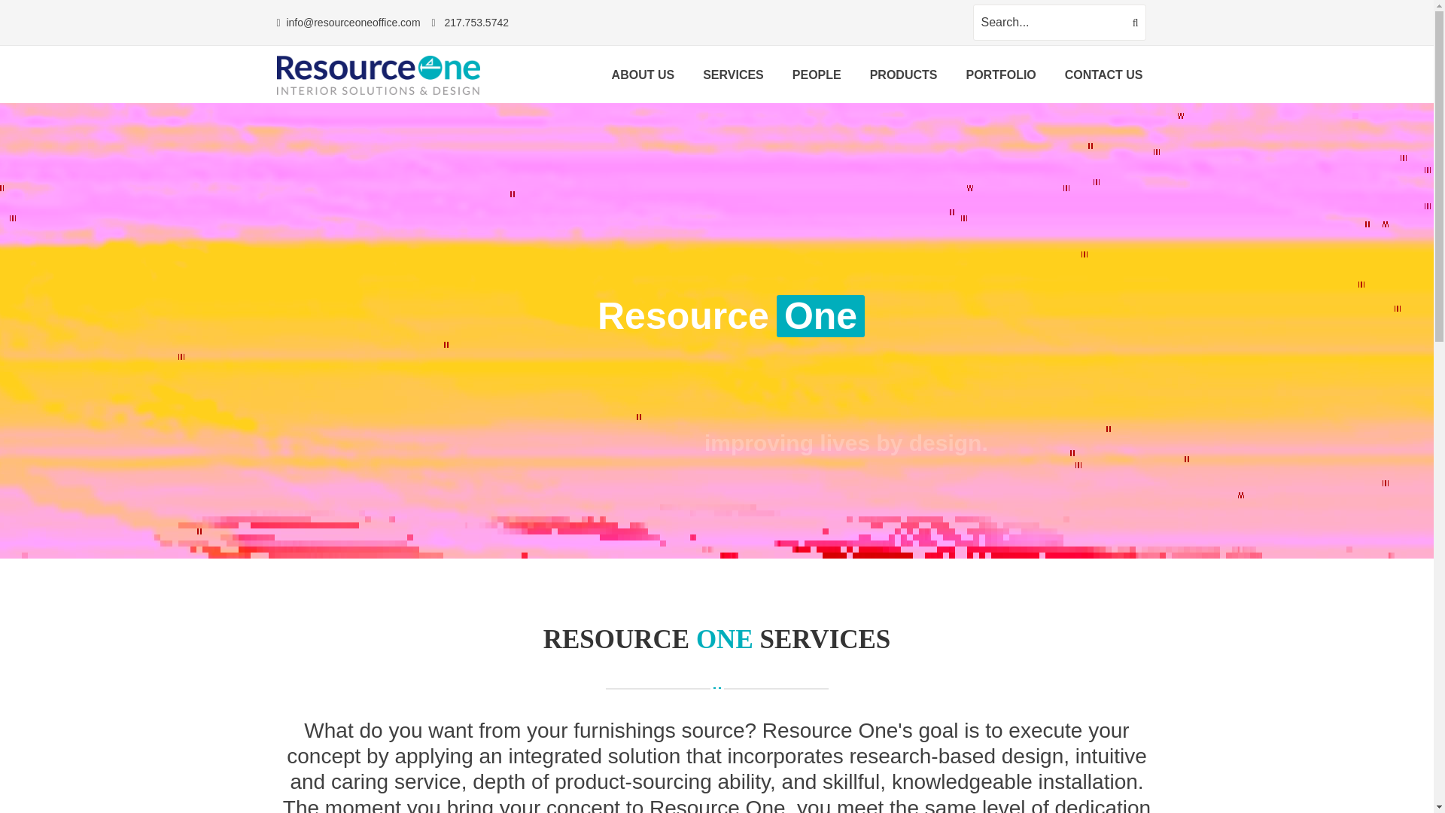 The height and width of the screenshot is (813, 1445). I want to click on SERVICES, so click(733, 75).